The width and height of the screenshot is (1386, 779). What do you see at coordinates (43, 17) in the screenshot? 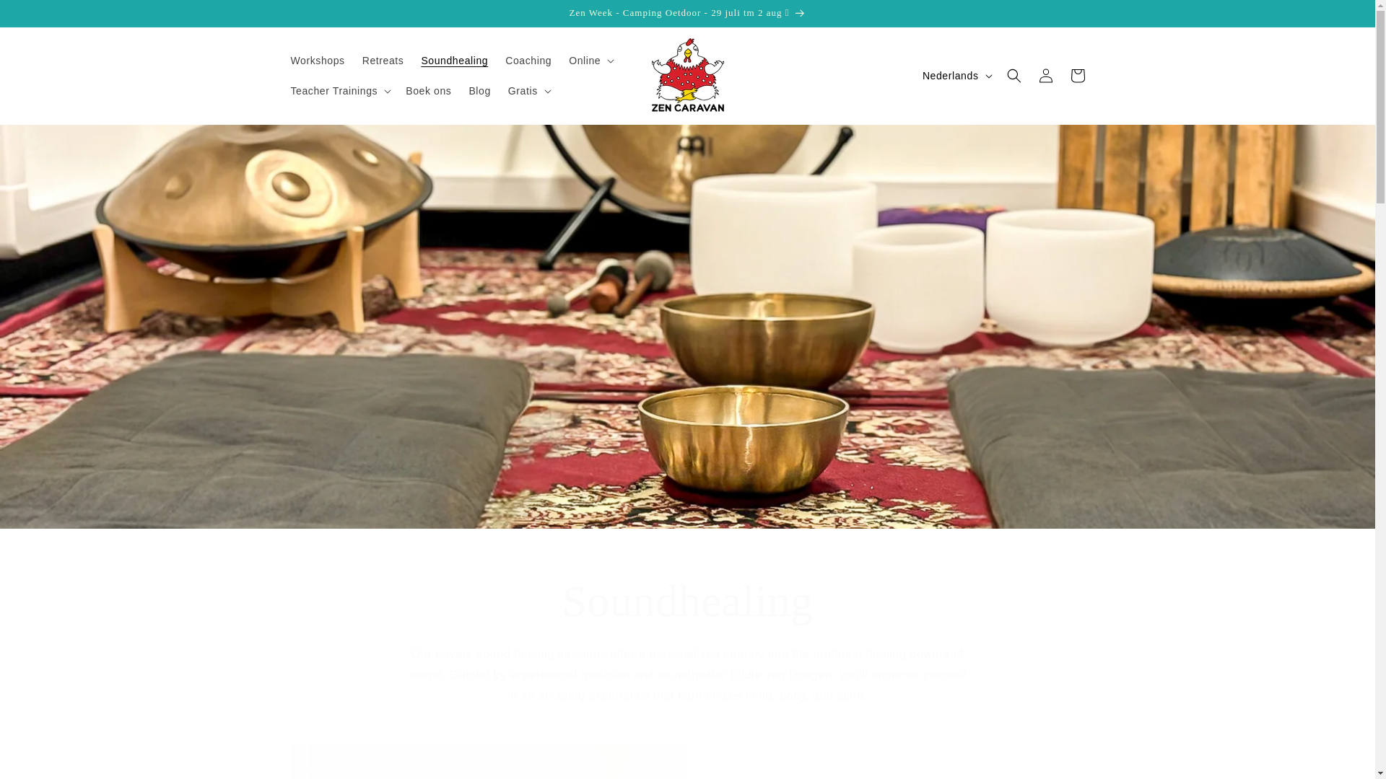
I see `Meteen naar de content` at bounding box center [43, 17].